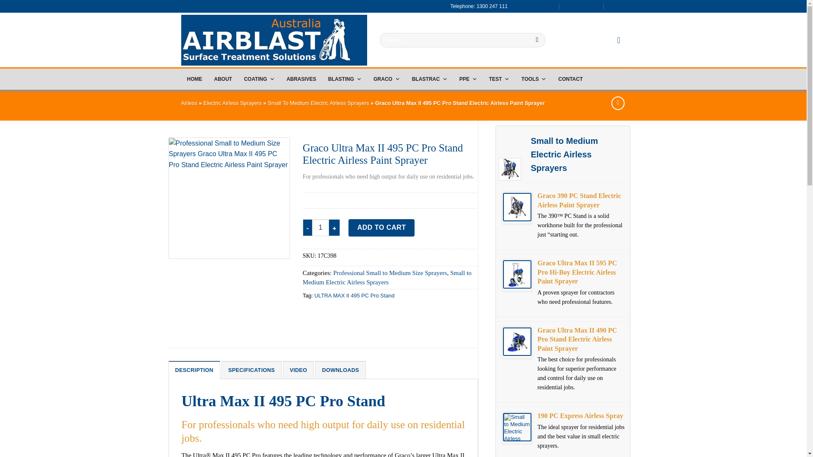 Image resolution: width=813 pixels, height=457 pixels. I want to click on HOME, so click(195, 79).